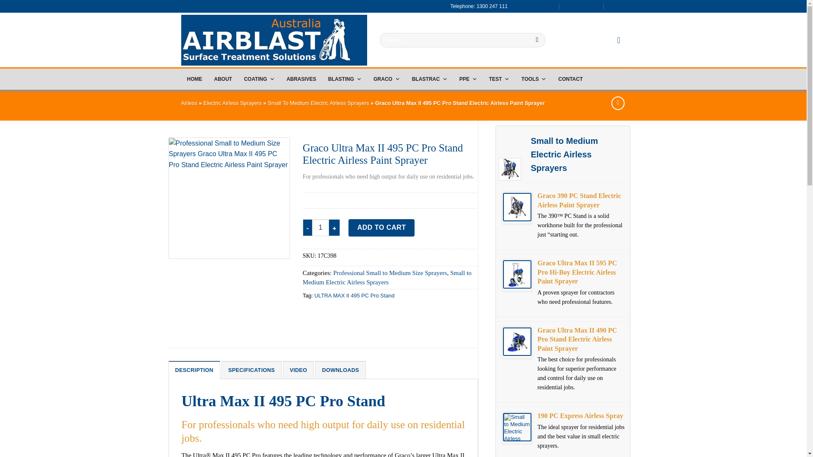 Image resolution: width=813 pixels, height=457 pixels. I want to click on HOME, so click(195, 79).